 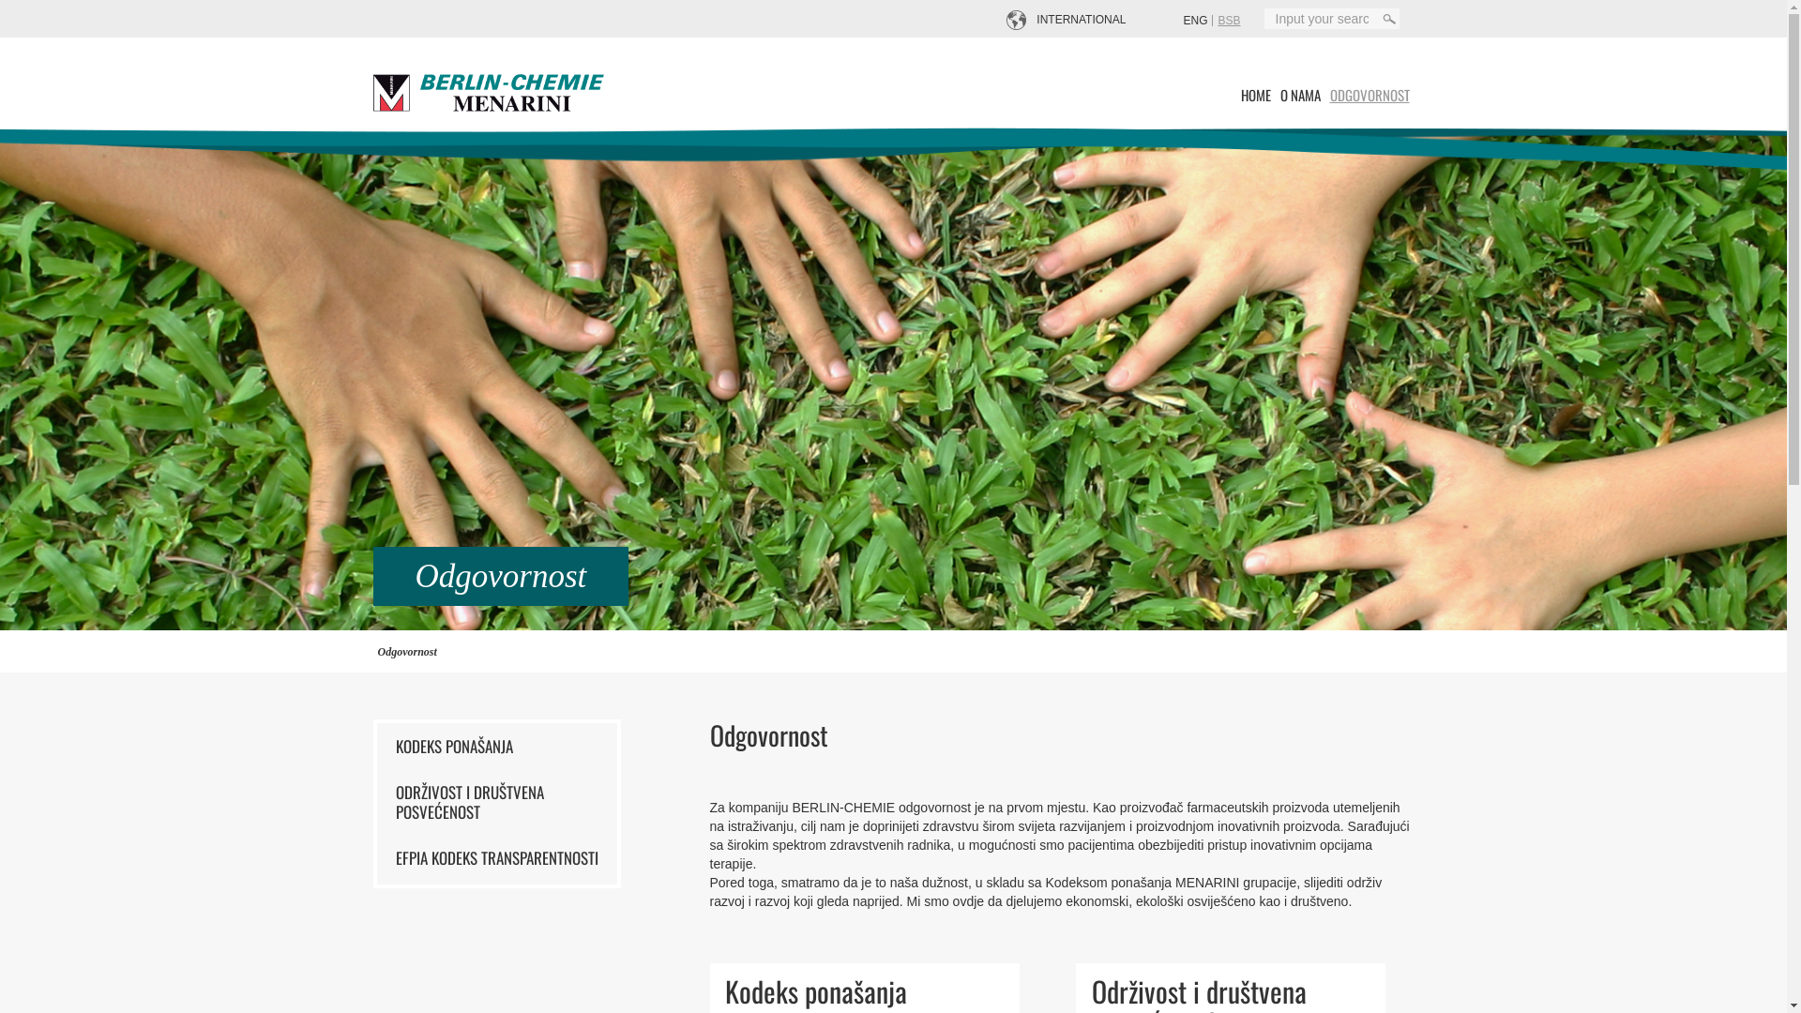 What do you see at coordinates (1370, 95) in the screenshot?
I see `ODGOVORNOST` at bounding box center [1370, 95].